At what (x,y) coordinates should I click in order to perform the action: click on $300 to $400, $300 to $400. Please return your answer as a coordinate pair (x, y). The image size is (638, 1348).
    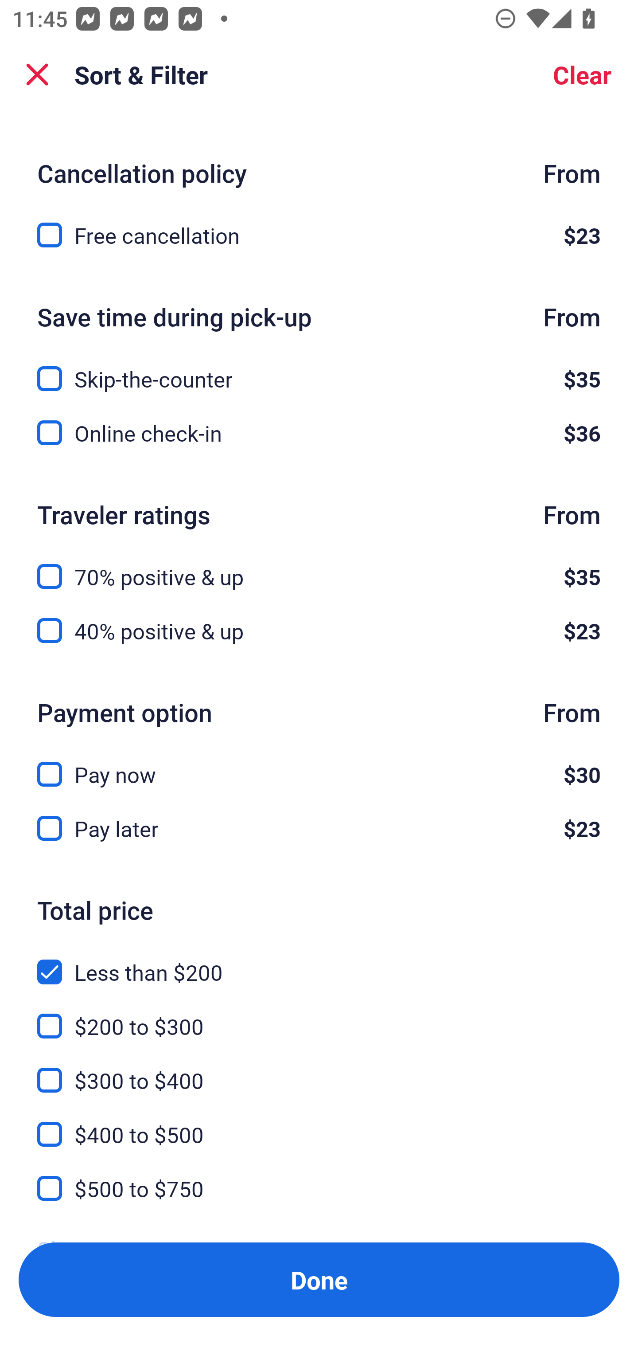
    Looking at the image, I should click on (319, 1070).